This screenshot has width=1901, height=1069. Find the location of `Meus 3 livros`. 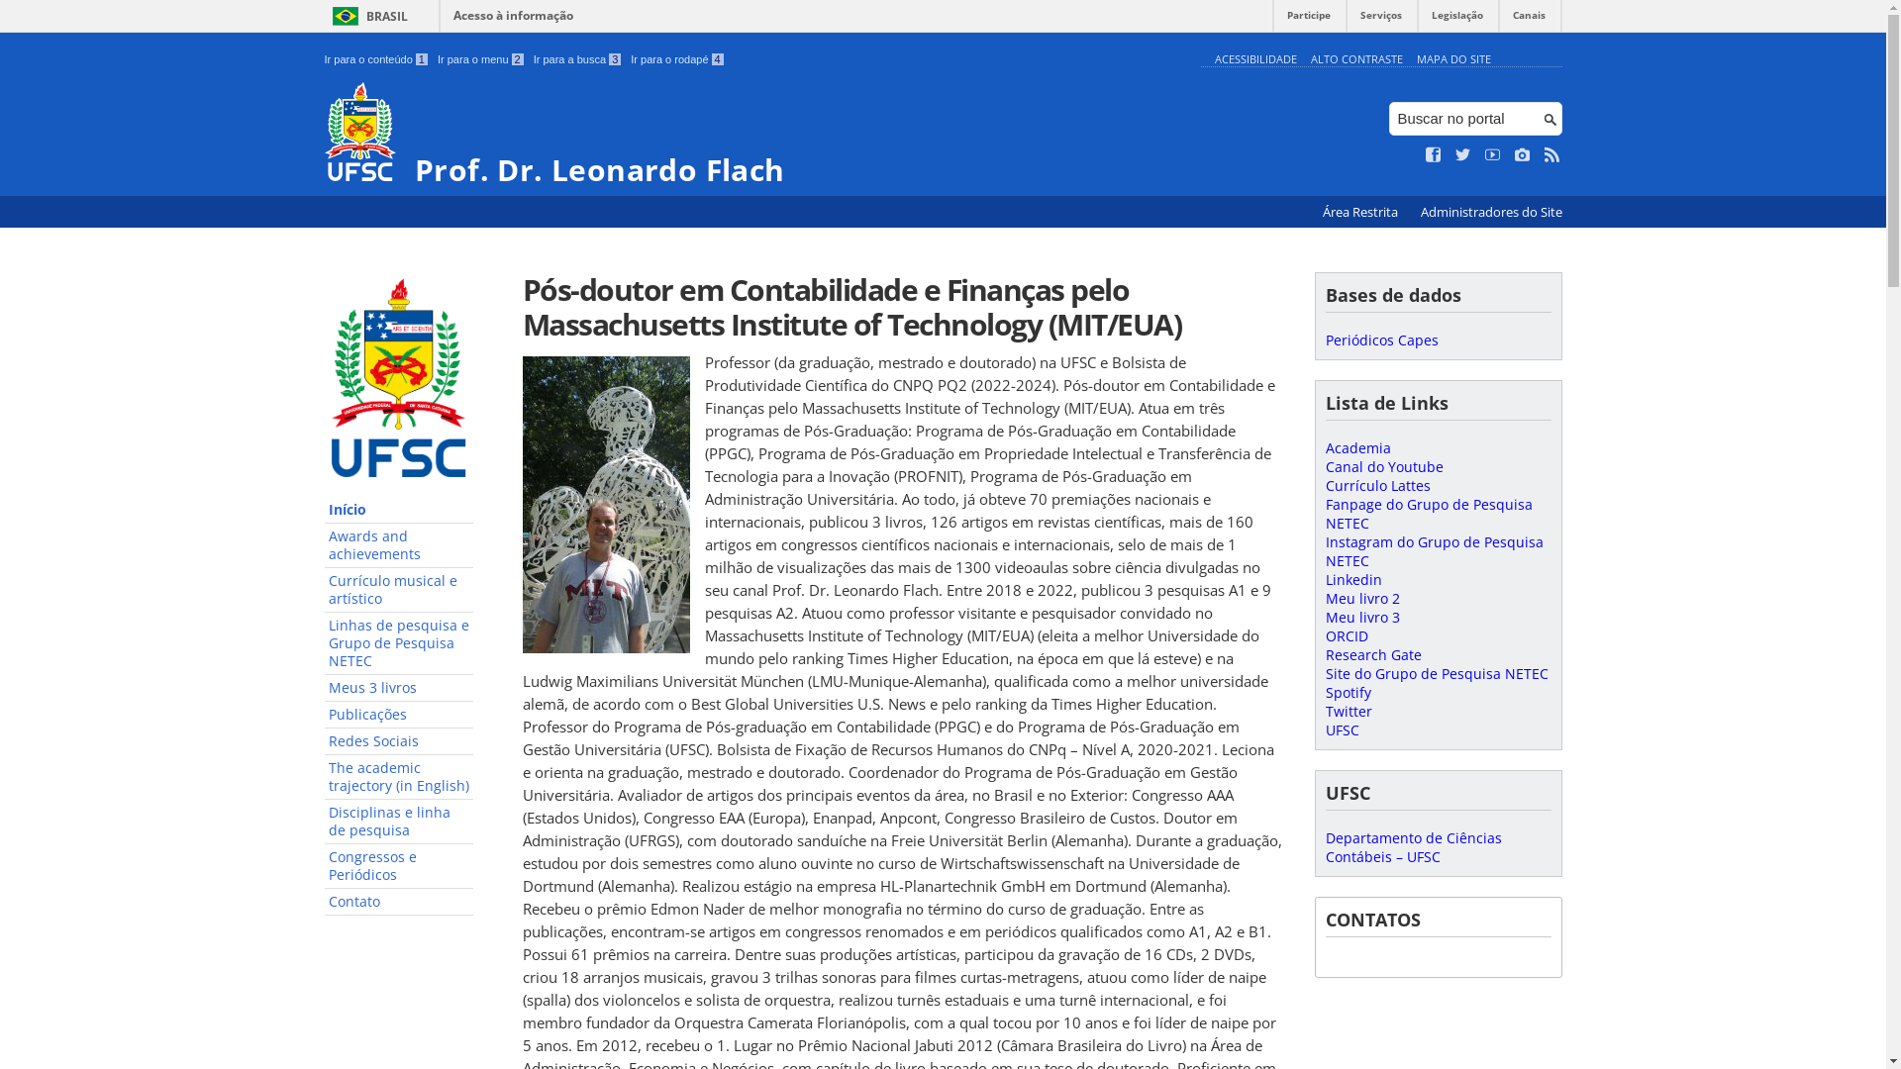

Meus 3 livros is located at coordinates (399, 689).